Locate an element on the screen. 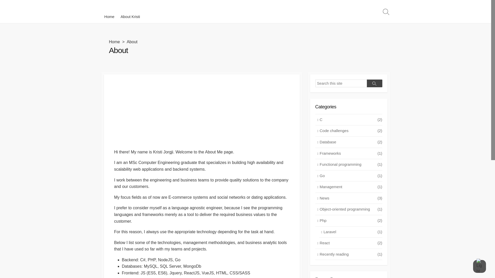 This screenshot has height=278, width=495. Home is located at coordinates (109, 16).